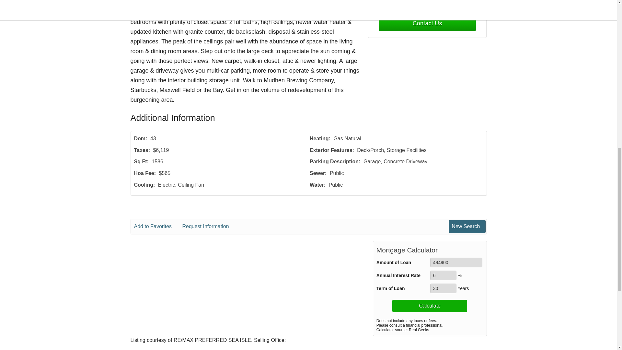  Describe the element at coordinates (428, 5) in the screenshot. I see `609-408-4656` at that location.